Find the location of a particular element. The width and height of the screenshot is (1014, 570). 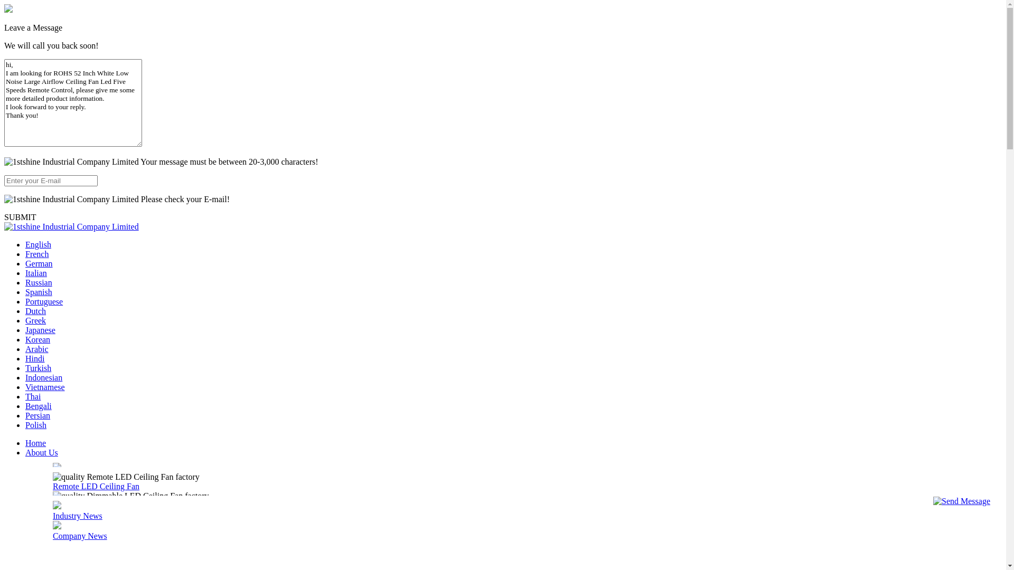

Decorative Ceiling Fan is located at coordinates (92, 439).